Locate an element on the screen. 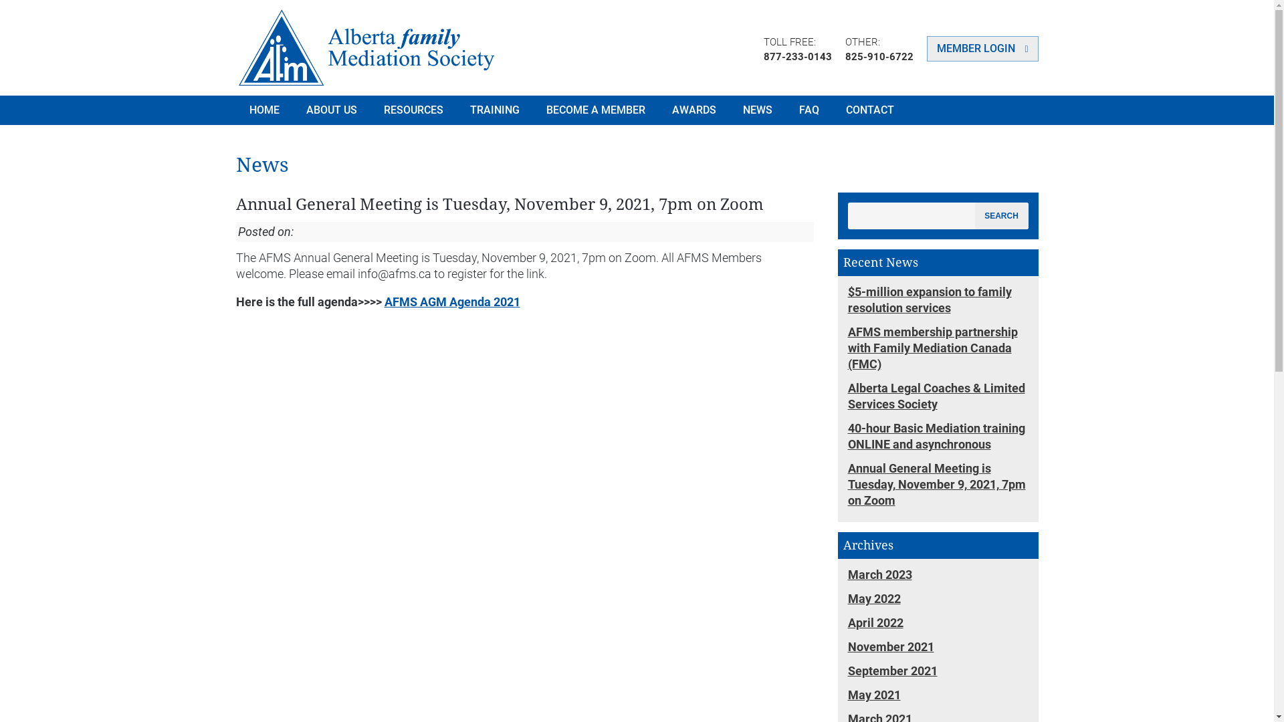  ABOUT US is located at coordinates (332, 110).